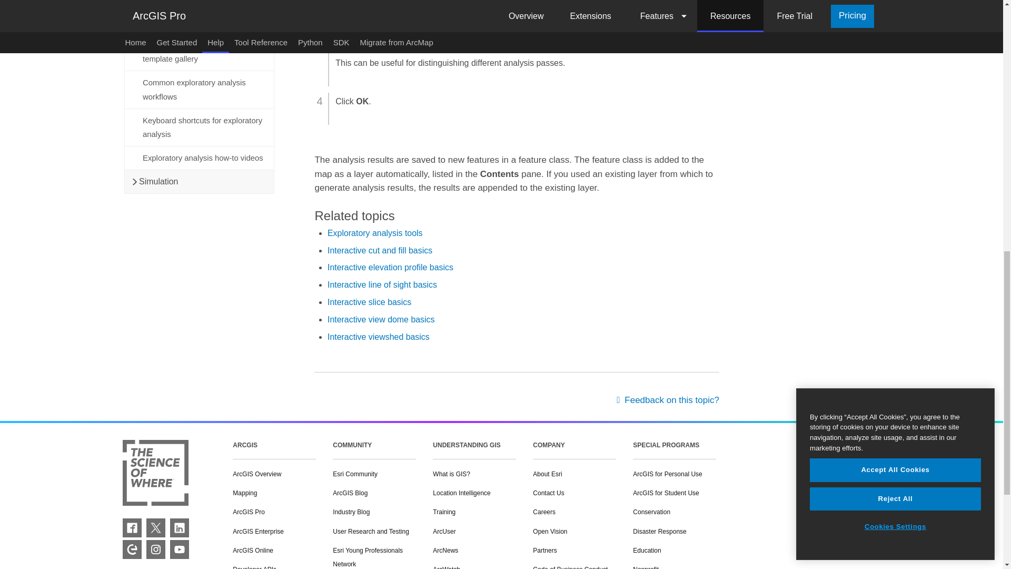 This screenshot has height=569, width=1011. I want to click on Esri Community, so click(132, 549).